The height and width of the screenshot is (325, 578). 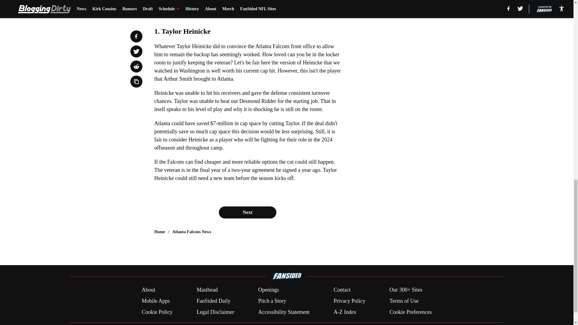 What do you see at coordinates (148, 290) in the screenshot?
I see `About` at bounding box center [148, 290].